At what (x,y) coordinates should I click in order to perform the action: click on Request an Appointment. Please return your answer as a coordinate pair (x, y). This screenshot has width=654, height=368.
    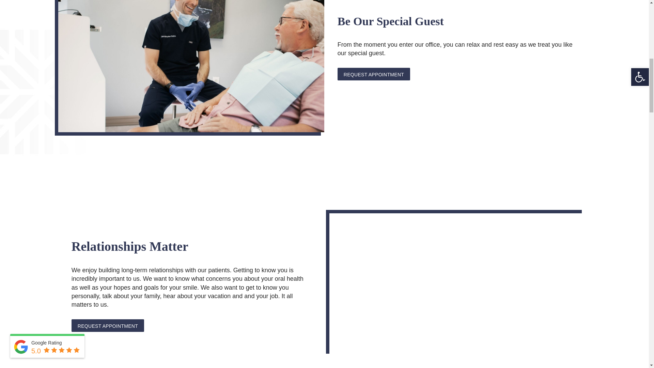
    Looking at the image, I should click on (108, 326).